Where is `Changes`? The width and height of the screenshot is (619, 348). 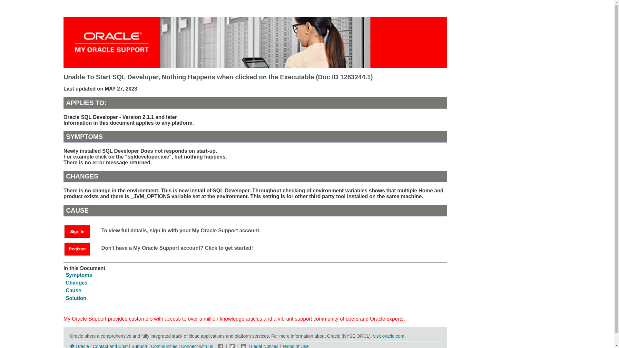
Changes is located at coordinates (77, 283).